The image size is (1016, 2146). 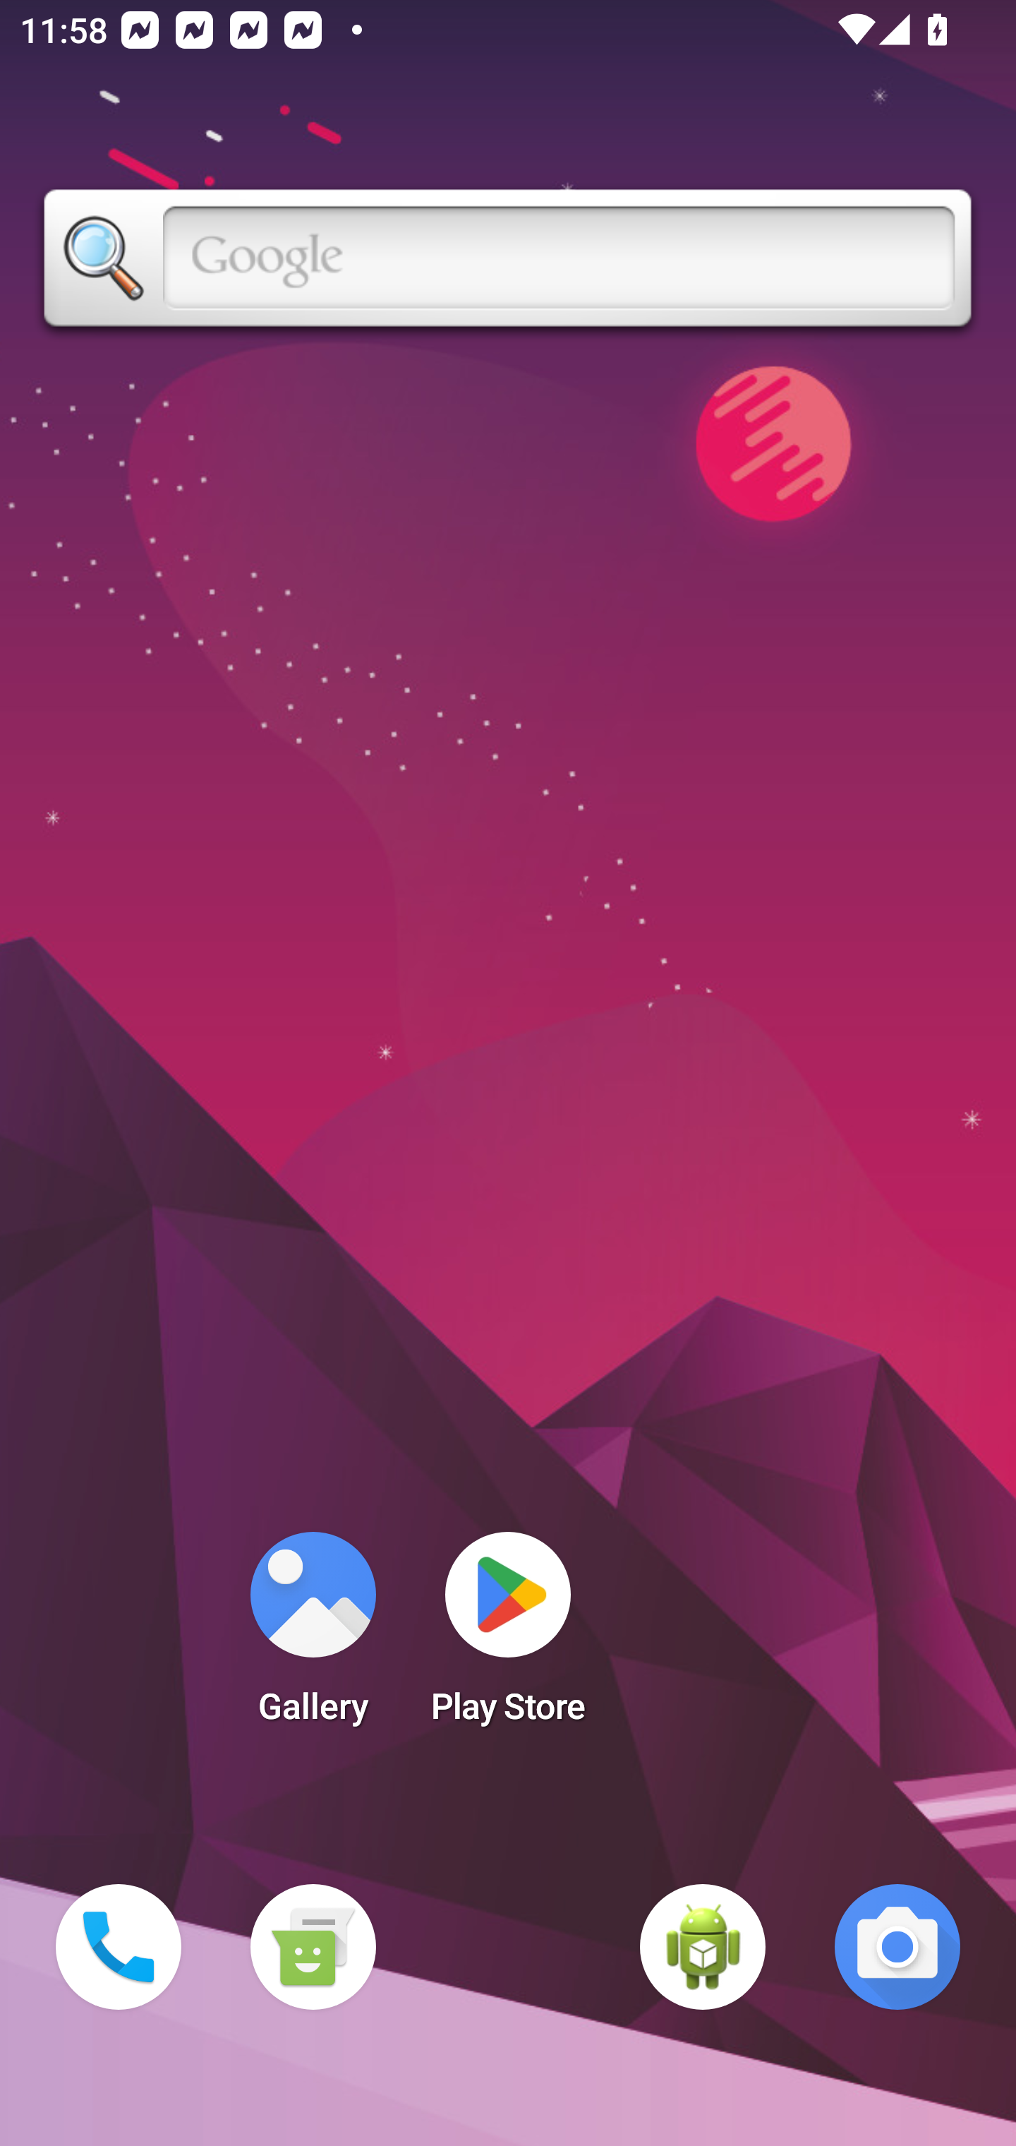 I want to click on Camera, so click(x=897, y=1947).